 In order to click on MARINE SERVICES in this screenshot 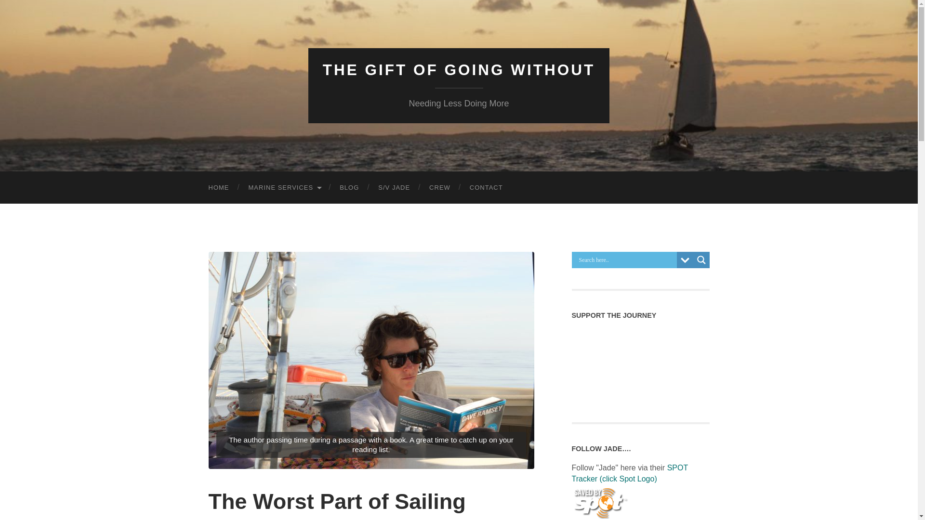, I will do `click(284, 188)`.